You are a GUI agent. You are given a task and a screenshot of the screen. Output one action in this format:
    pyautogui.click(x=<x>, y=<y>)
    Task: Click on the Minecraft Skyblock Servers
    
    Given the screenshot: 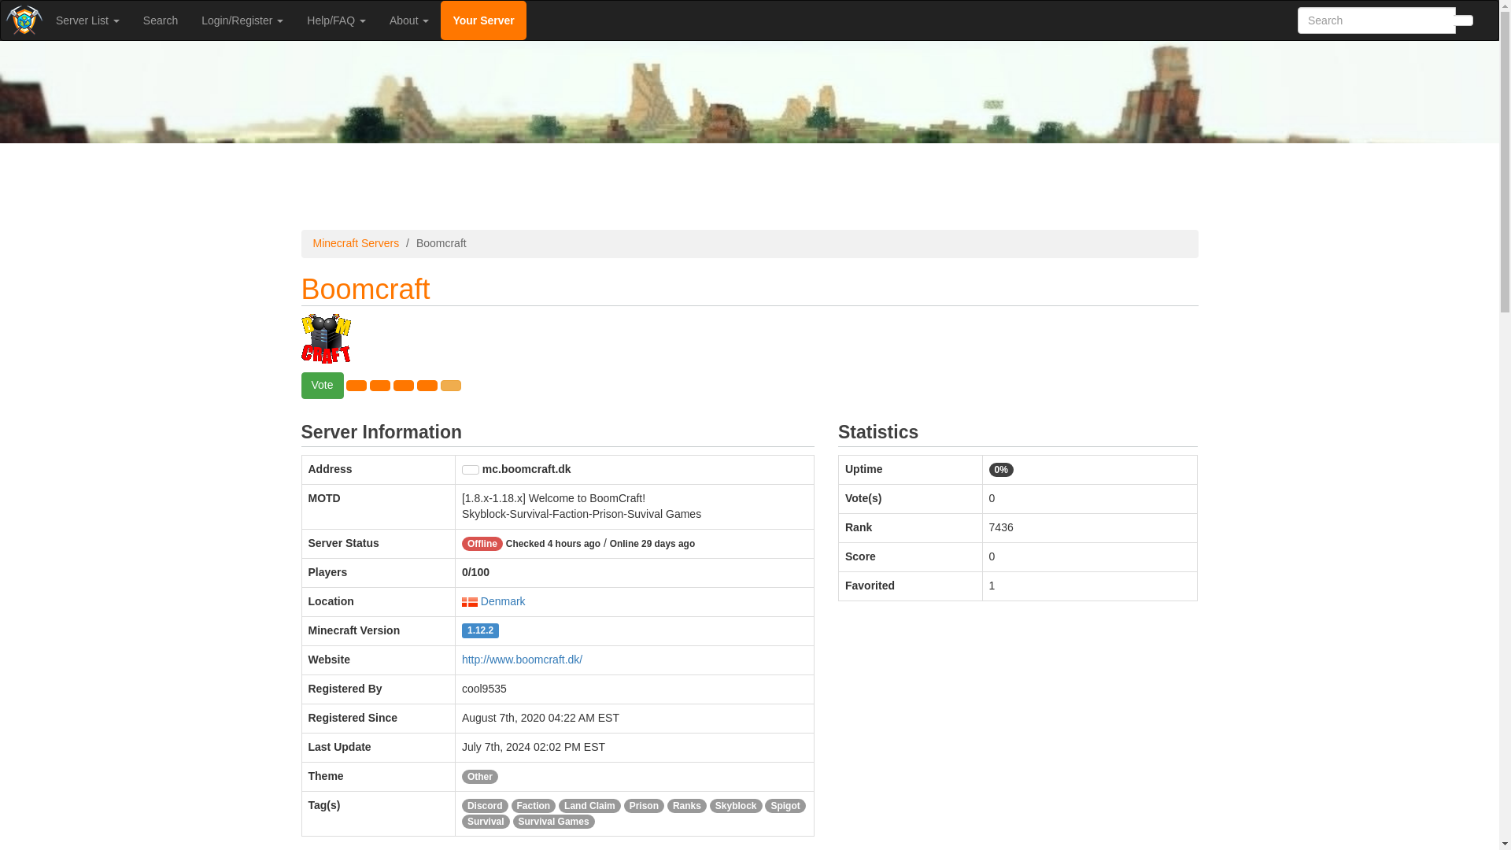 What is the action you would take?
    pyautogui.click(x=737, y=806)
    